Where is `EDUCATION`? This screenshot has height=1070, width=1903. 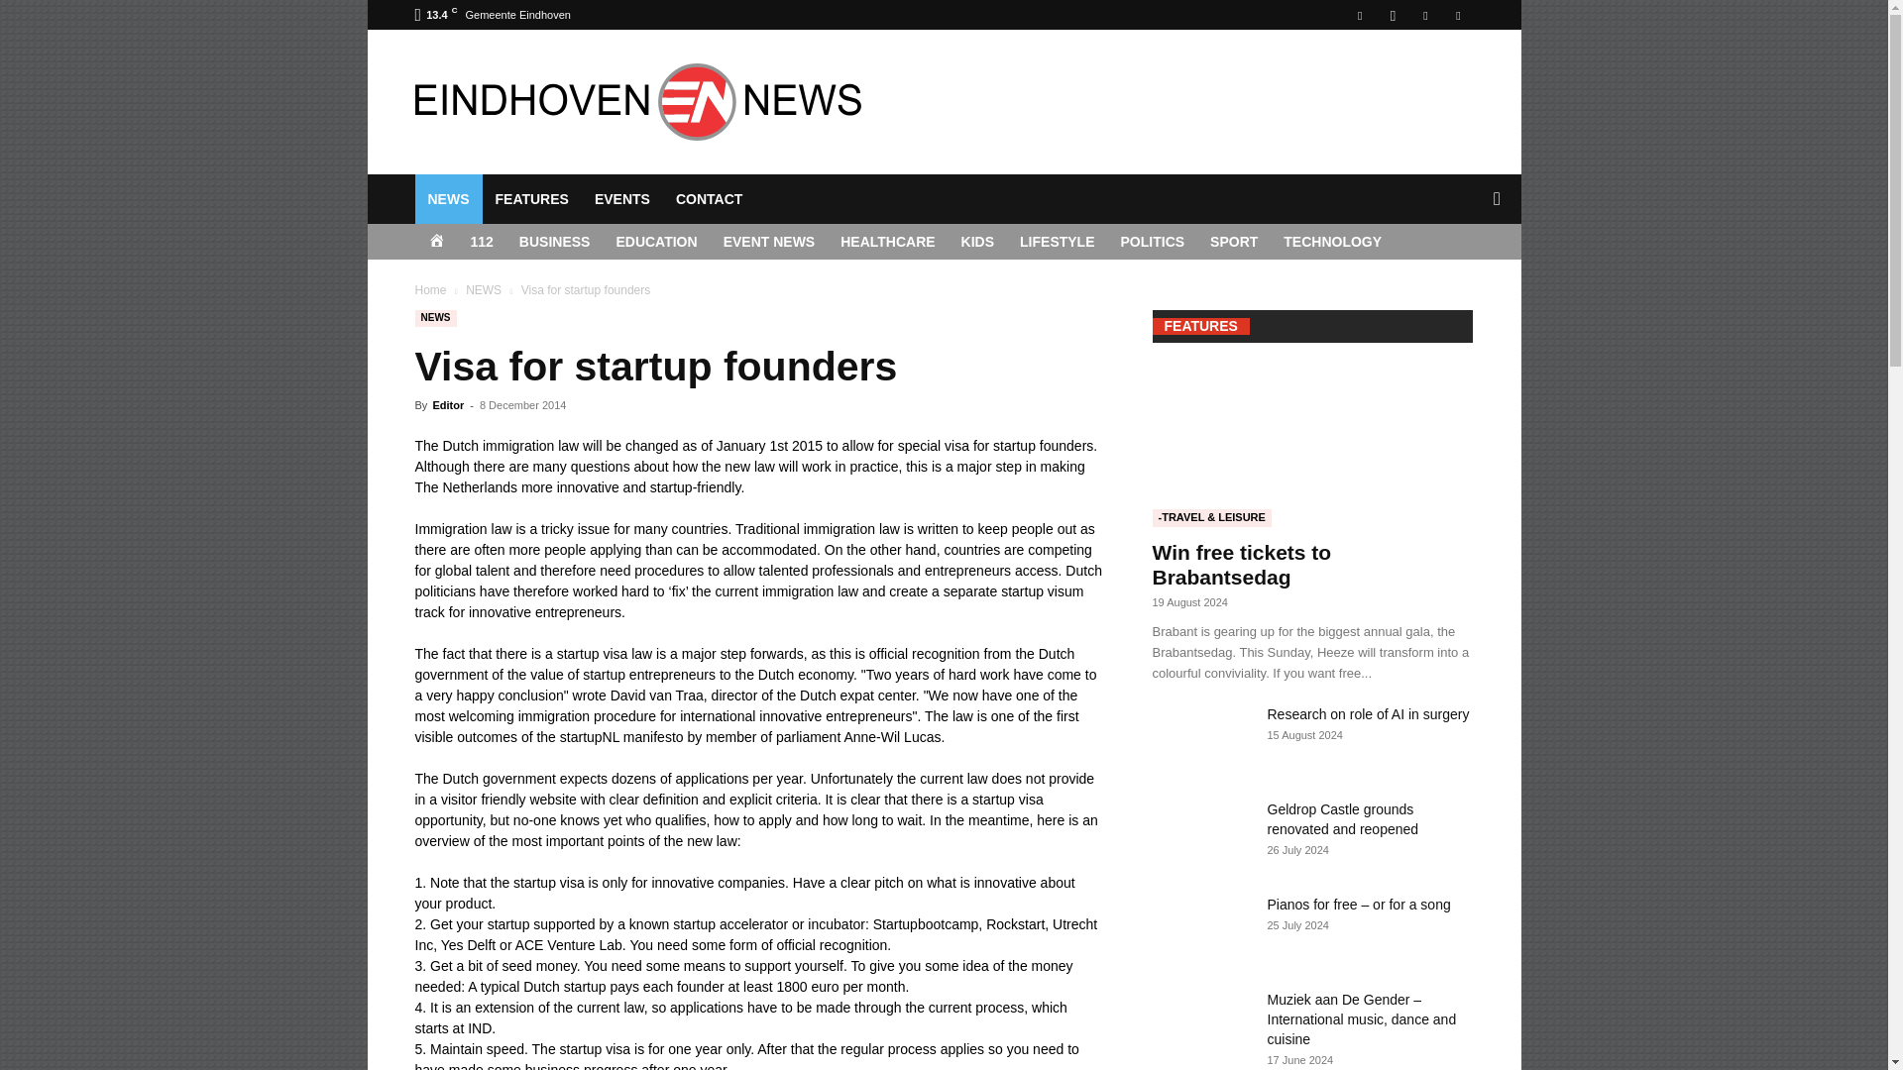
EDUCATION is located at coordinates (656, 242).